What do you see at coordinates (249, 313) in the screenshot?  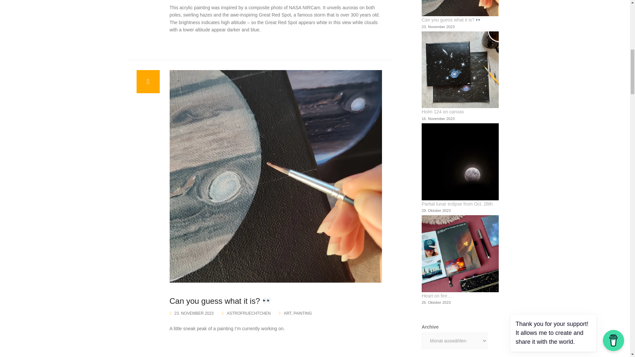 I see `ASTROFRUECHTCHEN` at bounding box center [249, 313].